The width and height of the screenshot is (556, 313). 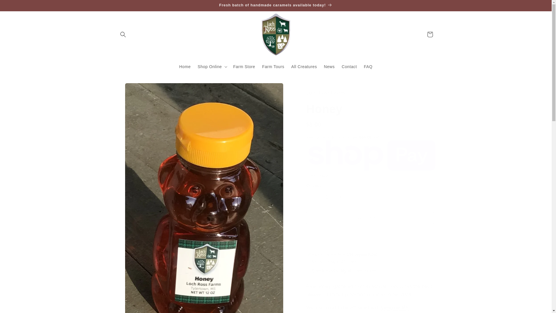 What do you see at coordinates (304, 66) in the screenshot?
I see `All Creatures` at bounding box center [304, 66].